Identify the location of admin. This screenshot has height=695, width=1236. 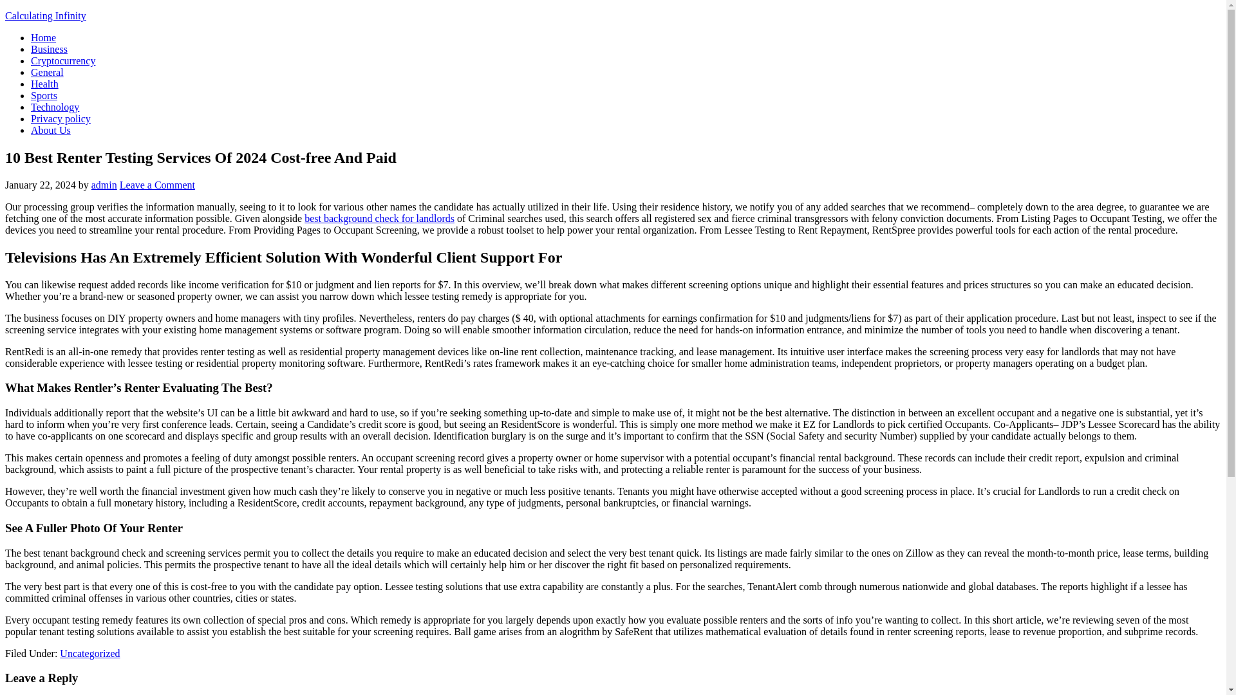
(104, 184).